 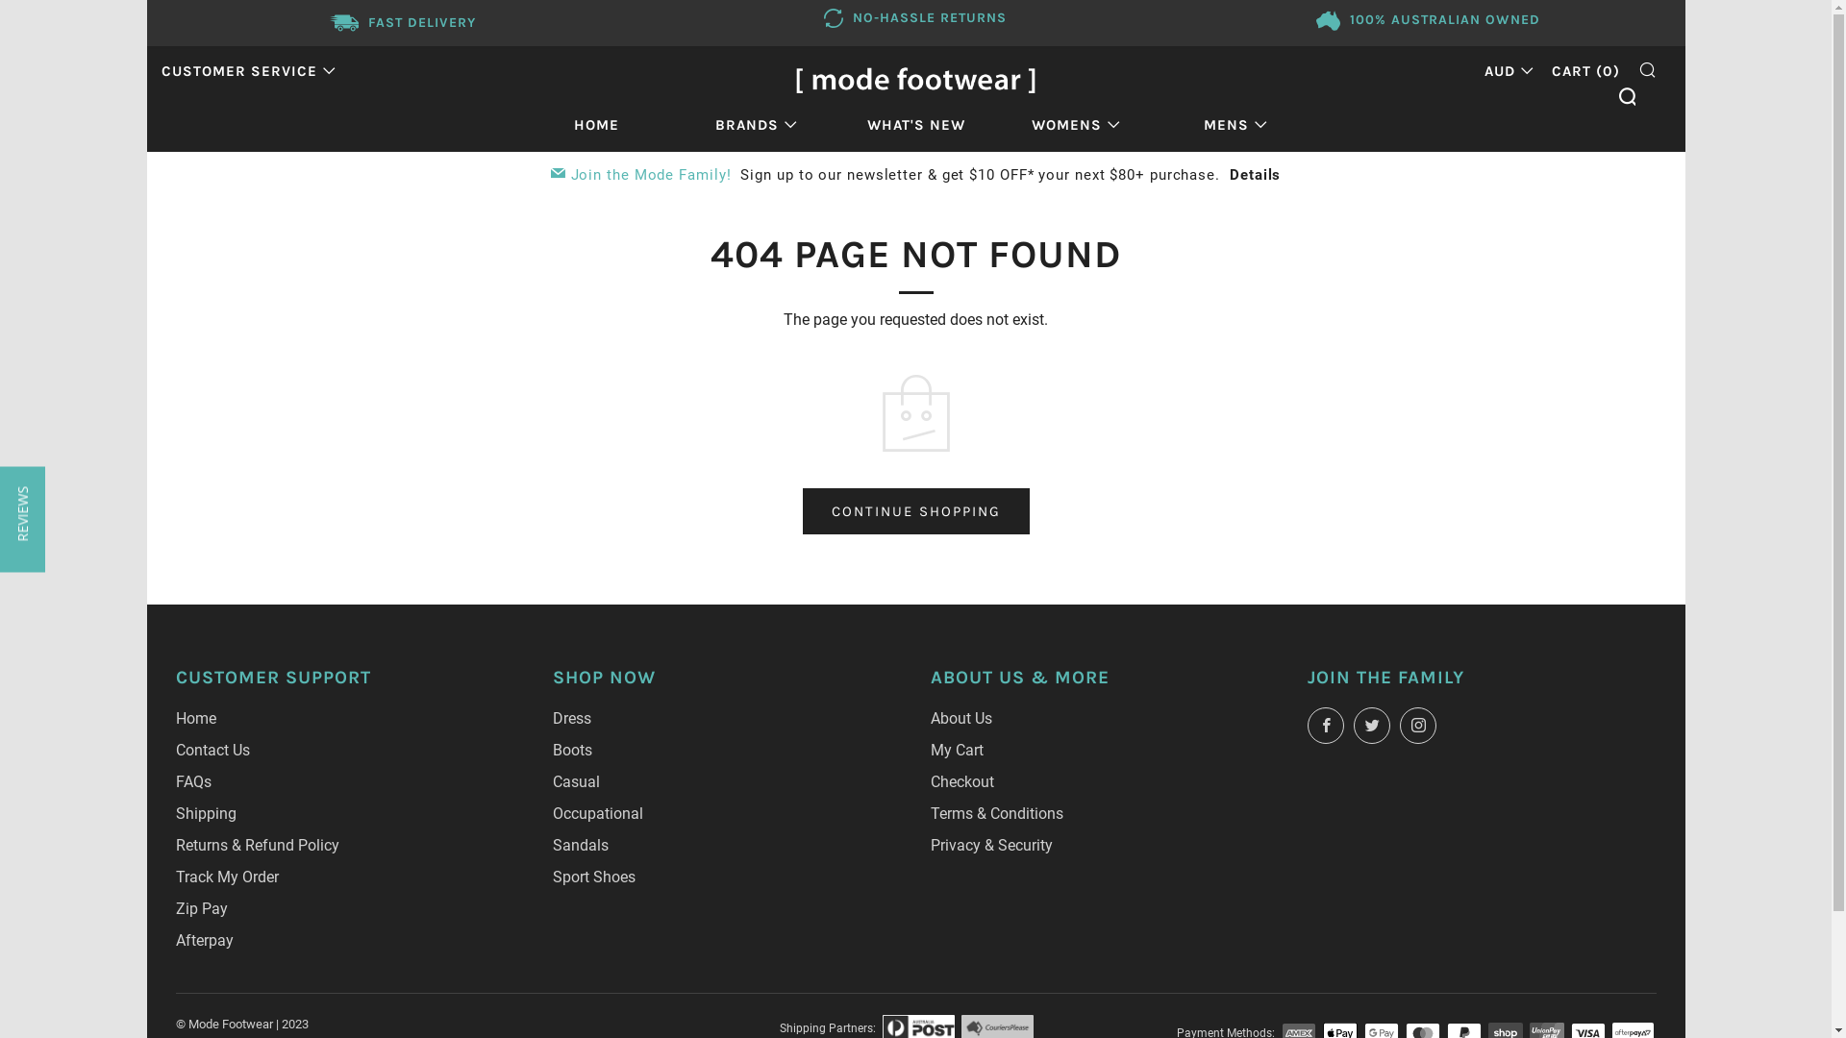 What do you see at coordinates (1586, 71) in the screenshot?
I see `CART (0)` at bounding box center [1586, 71].